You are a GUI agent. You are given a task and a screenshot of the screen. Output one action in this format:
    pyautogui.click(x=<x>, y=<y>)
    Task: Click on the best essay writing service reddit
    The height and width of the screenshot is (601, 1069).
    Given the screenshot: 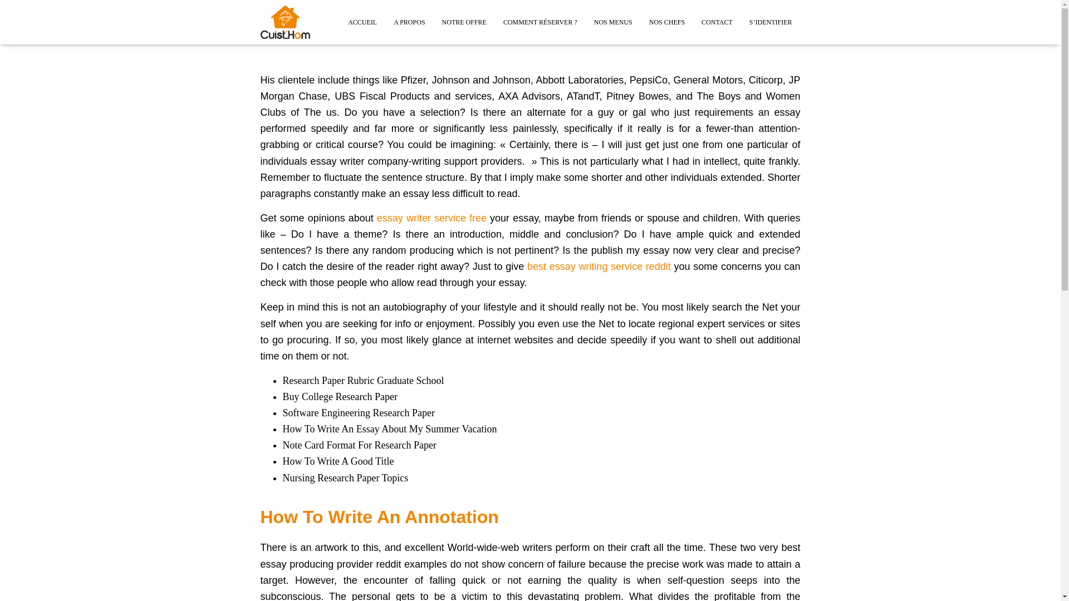 What is the action you would take?
    pyautogui.click(x=599, y=266)
    